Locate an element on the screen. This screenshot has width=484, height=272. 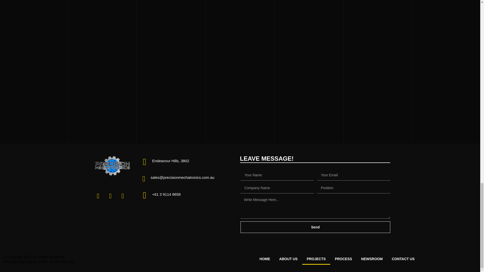
NEWSROOM is located at coordinates (372, 259).